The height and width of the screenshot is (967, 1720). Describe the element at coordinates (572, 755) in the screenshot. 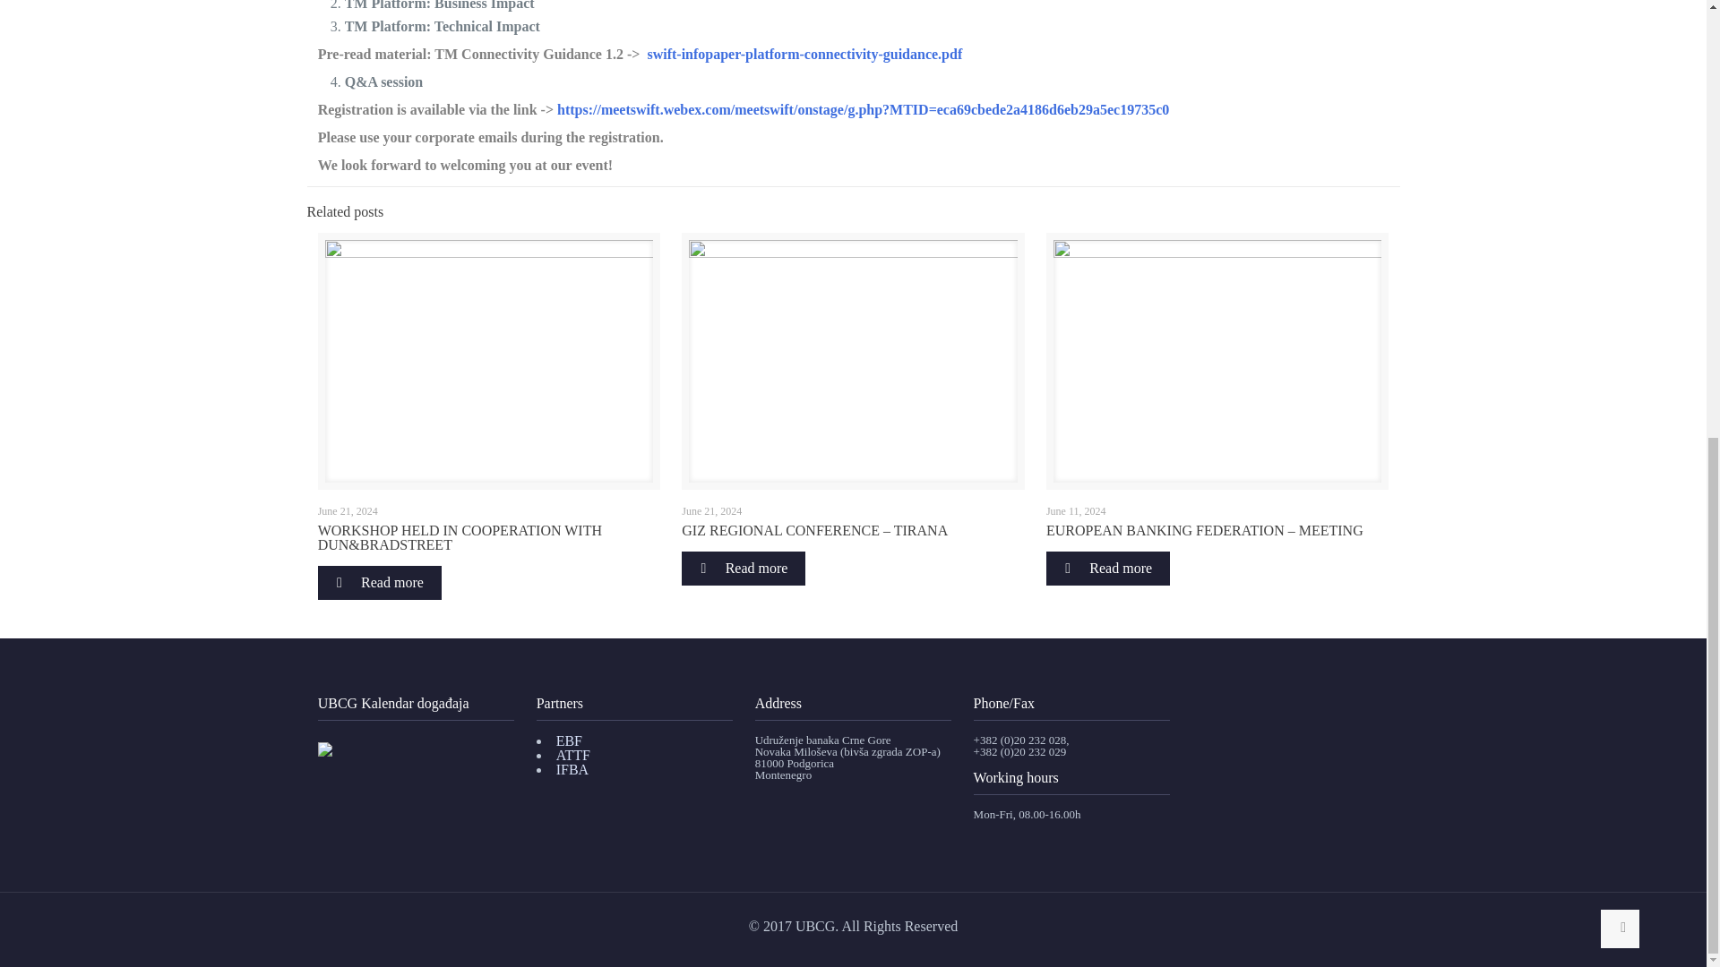

I see `ATTF` at that location.